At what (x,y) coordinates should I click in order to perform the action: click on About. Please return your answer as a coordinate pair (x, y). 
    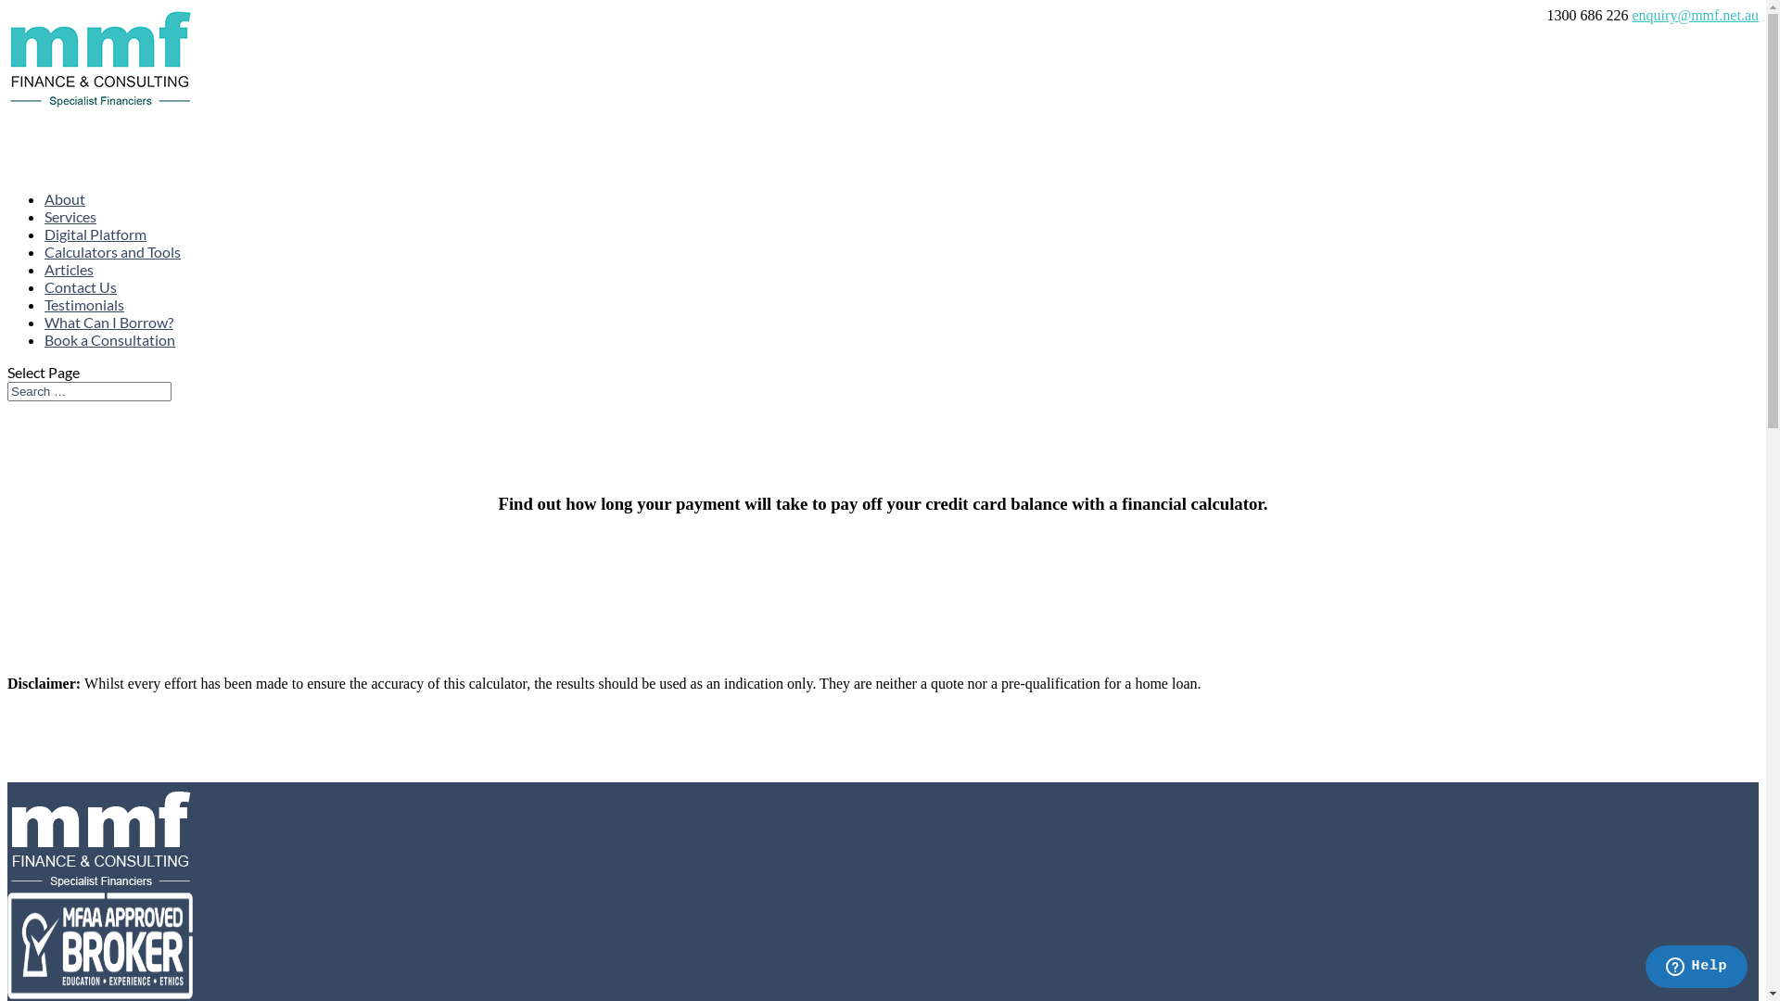
    Looking at the image, I should click on (65, 228).